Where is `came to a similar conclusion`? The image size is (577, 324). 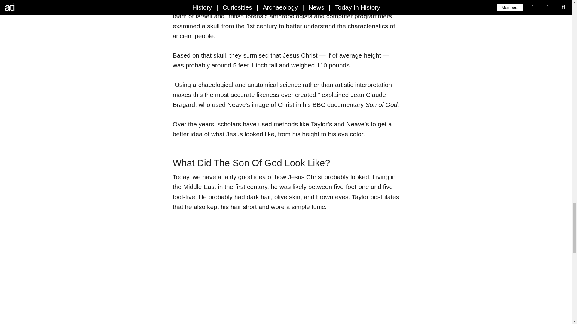 came to a similar conclusion is located at coordinates (251, 6).